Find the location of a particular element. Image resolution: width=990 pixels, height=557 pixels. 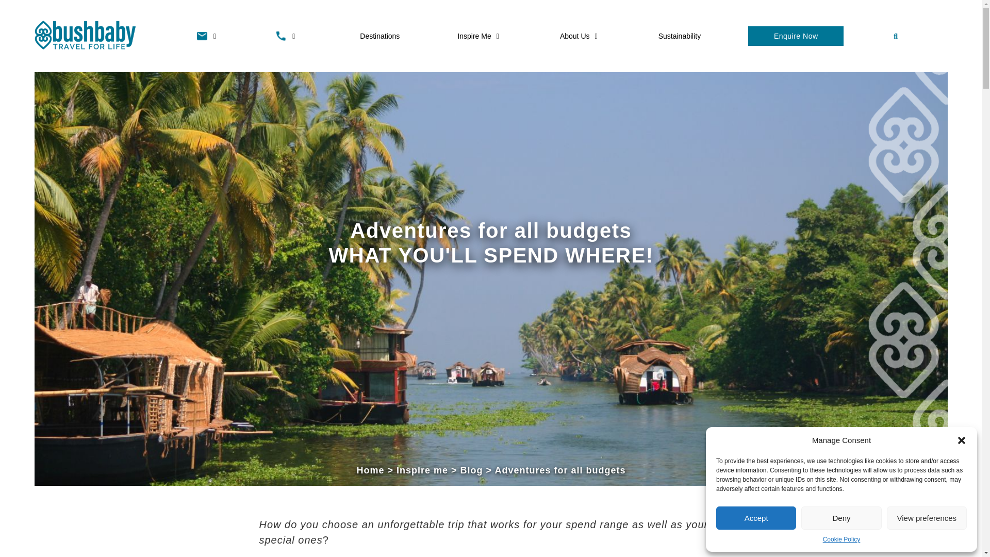

Destinations is located at coordinates (379, 36).